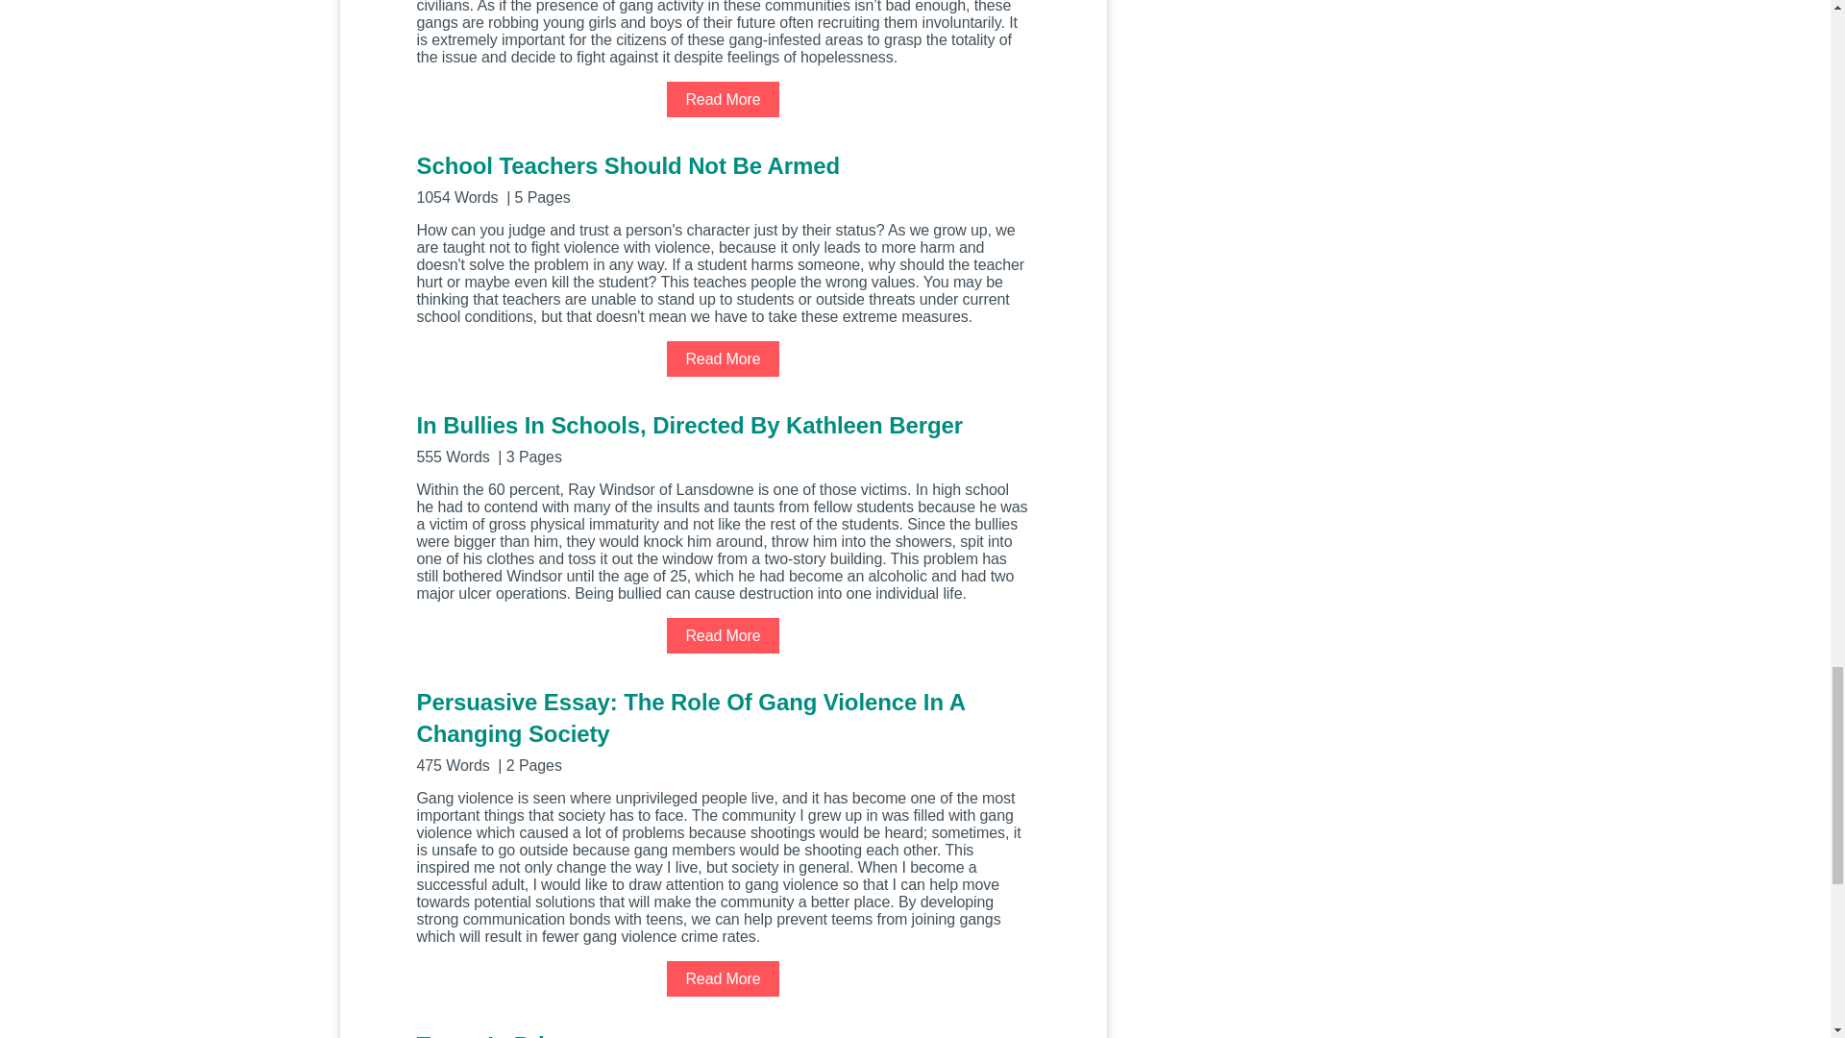 The width and height of the screenshot is (1845, 1038). I want to click on In Bullies In Schools, Directed By Kathleen Berger, so click(723, 436).